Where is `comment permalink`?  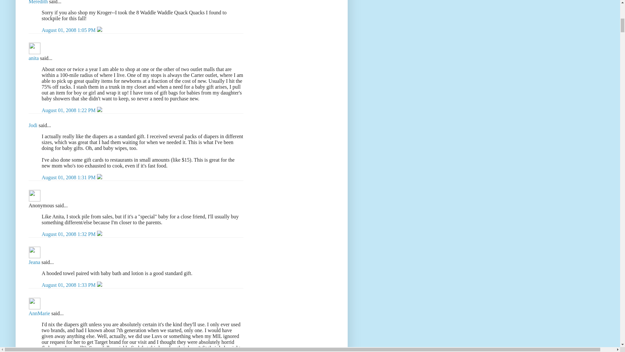 comment permalink is located at coordinates (69, 177).